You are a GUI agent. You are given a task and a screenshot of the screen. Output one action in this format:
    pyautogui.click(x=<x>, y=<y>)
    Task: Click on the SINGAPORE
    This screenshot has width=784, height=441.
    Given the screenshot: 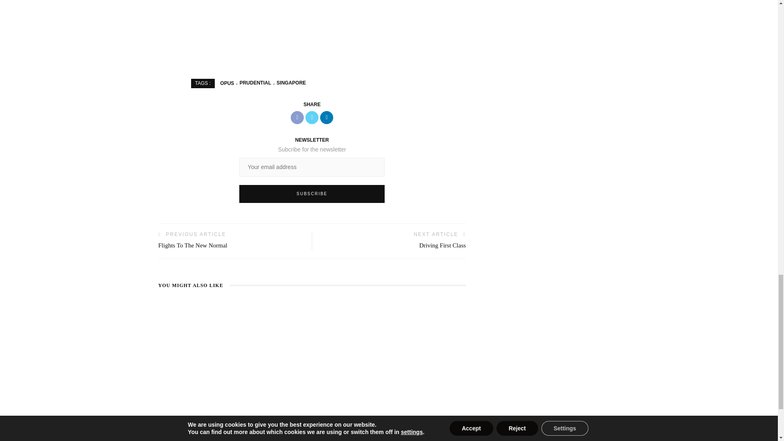 What is the action you would take?
    pyautogui.click(x=288, y=82)
    